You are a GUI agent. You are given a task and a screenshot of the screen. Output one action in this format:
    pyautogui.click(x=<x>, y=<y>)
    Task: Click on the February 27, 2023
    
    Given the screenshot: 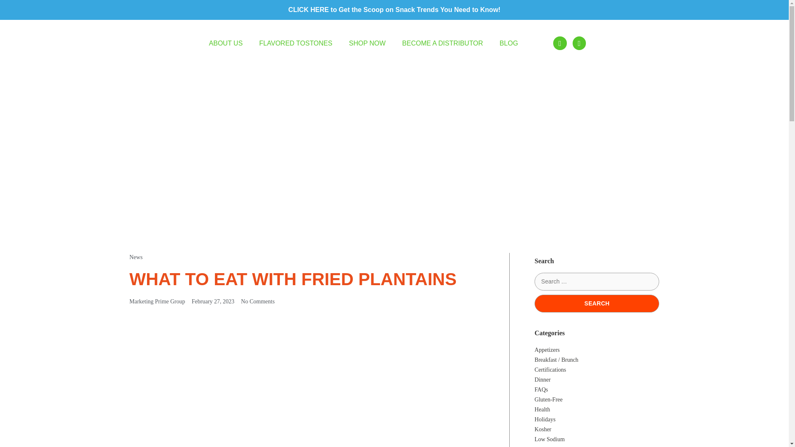 What is the action you would take?
    pyautogui.click(x=213, y=301)
    